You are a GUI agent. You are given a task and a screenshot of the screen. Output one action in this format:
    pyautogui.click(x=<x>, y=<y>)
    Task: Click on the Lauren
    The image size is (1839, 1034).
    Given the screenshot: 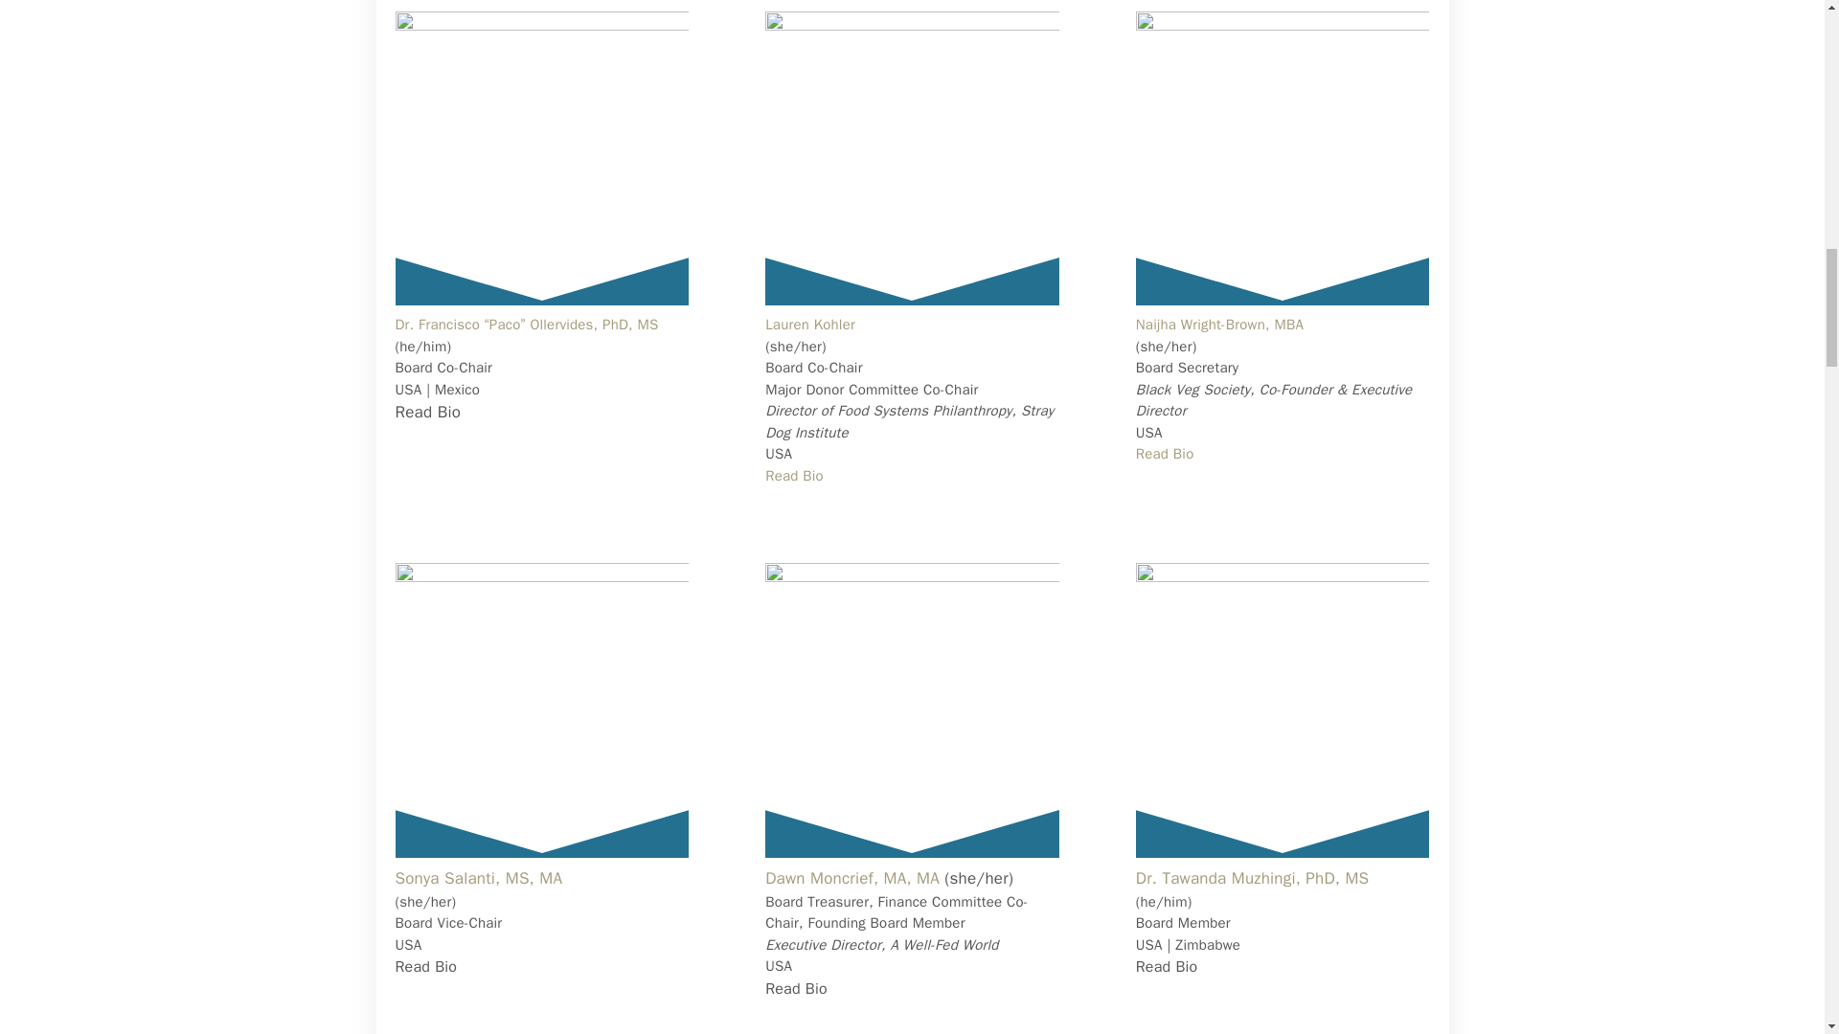 What is the action you would take?
    pyautogui.click(x=912, y=157)
    